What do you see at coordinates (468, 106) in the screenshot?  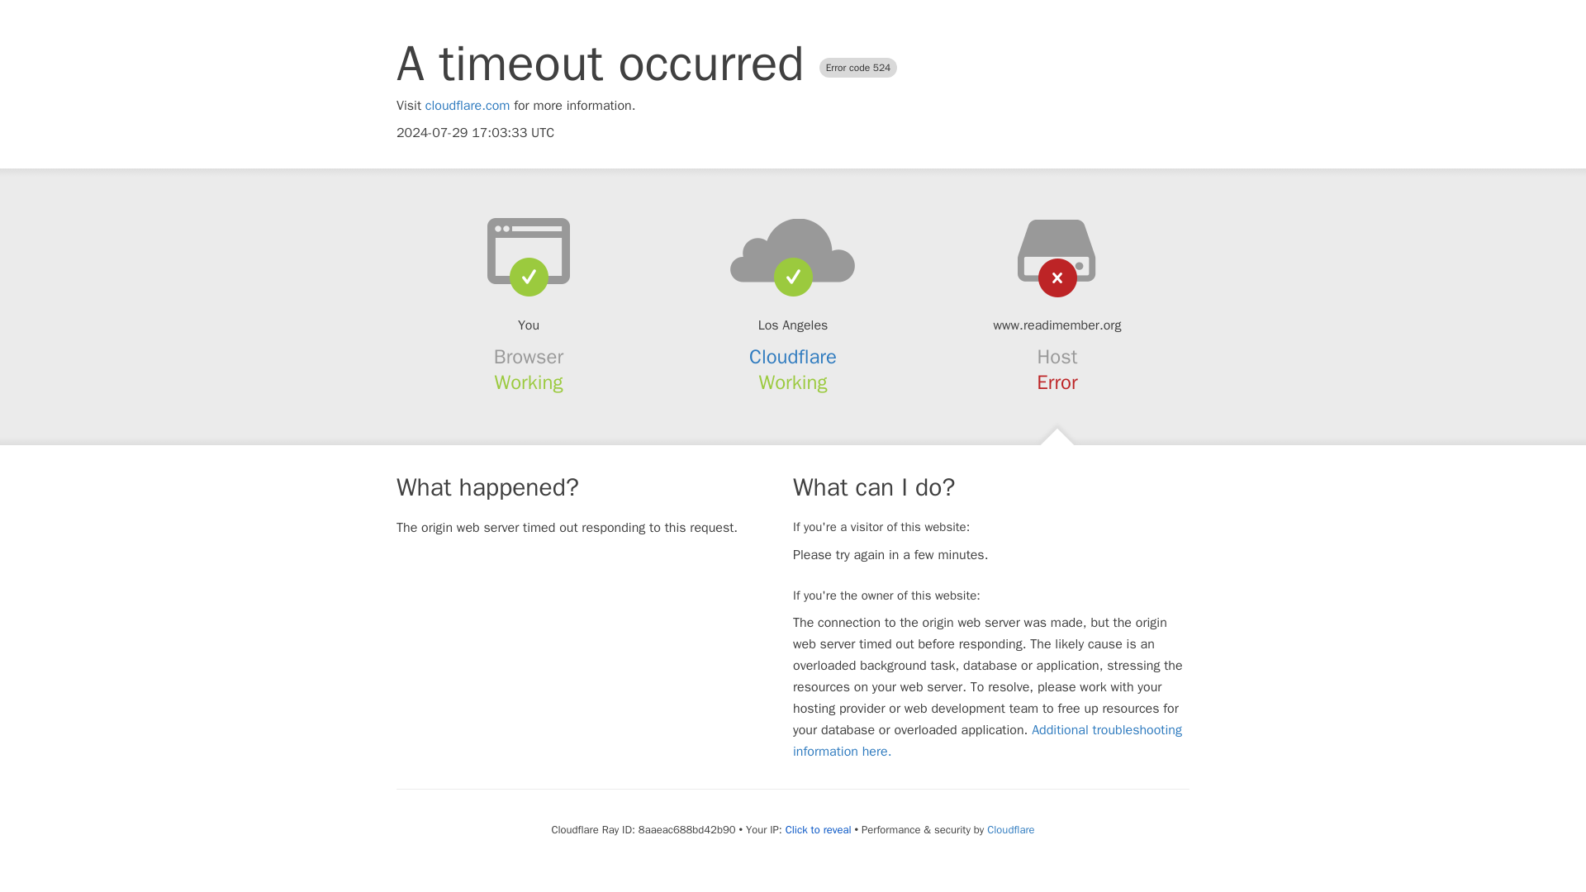 I see `cloudflare.com` at bounding box center [468, 106].